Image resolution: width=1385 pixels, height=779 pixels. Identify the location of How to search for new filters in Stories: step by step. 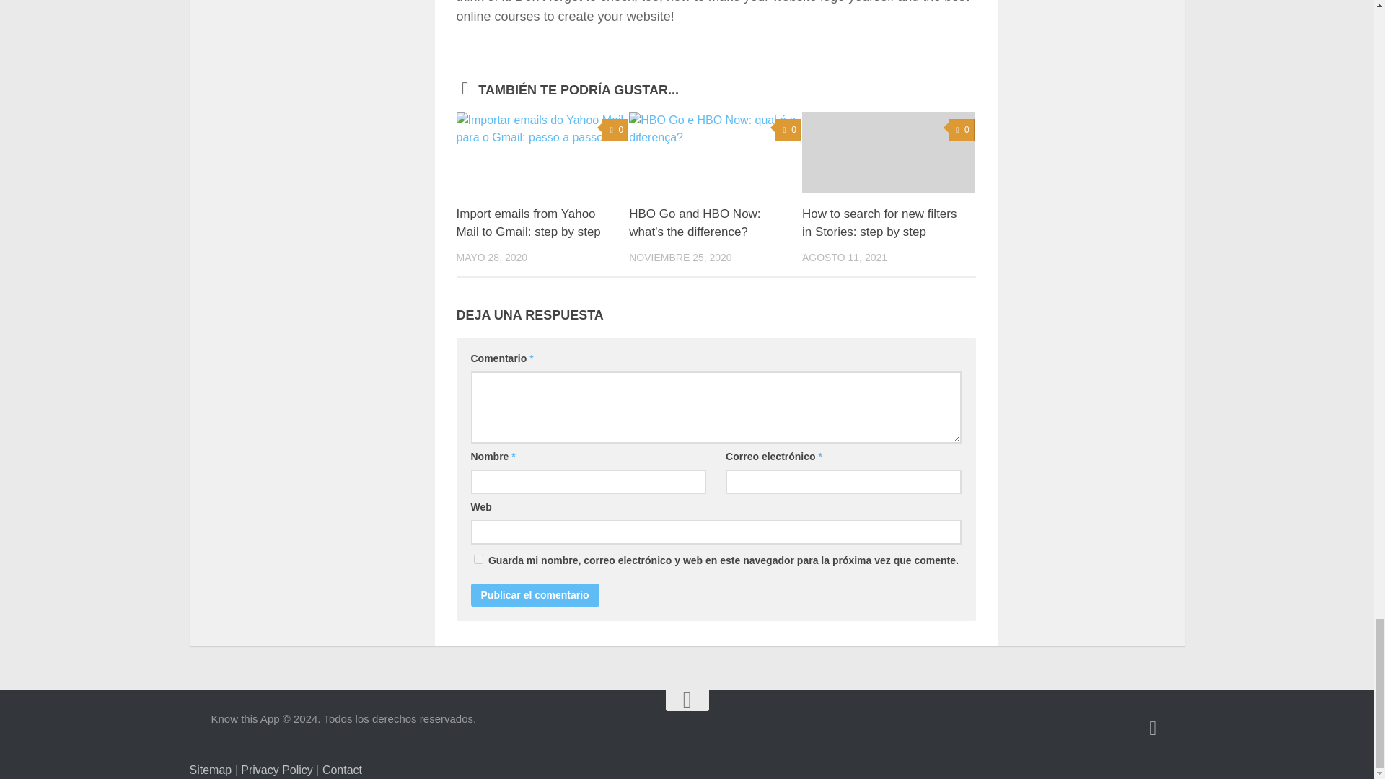
(879, 223).